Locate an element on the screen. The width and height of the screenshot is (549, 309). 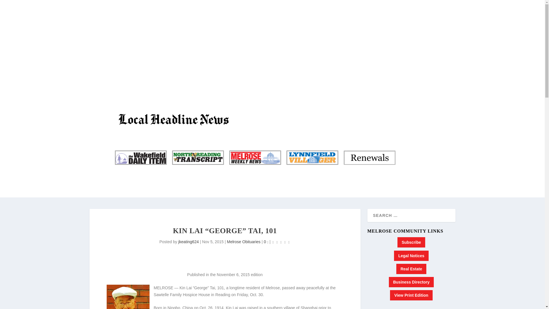
Subscribe is located at coordinates (411, 242).